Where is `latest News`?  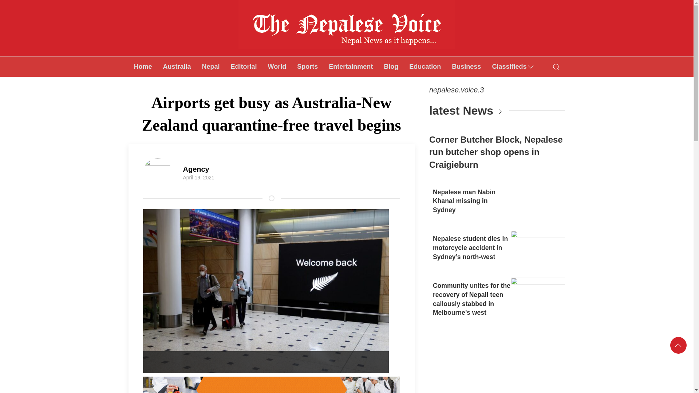 latest News is located at coordinates (461, 111).